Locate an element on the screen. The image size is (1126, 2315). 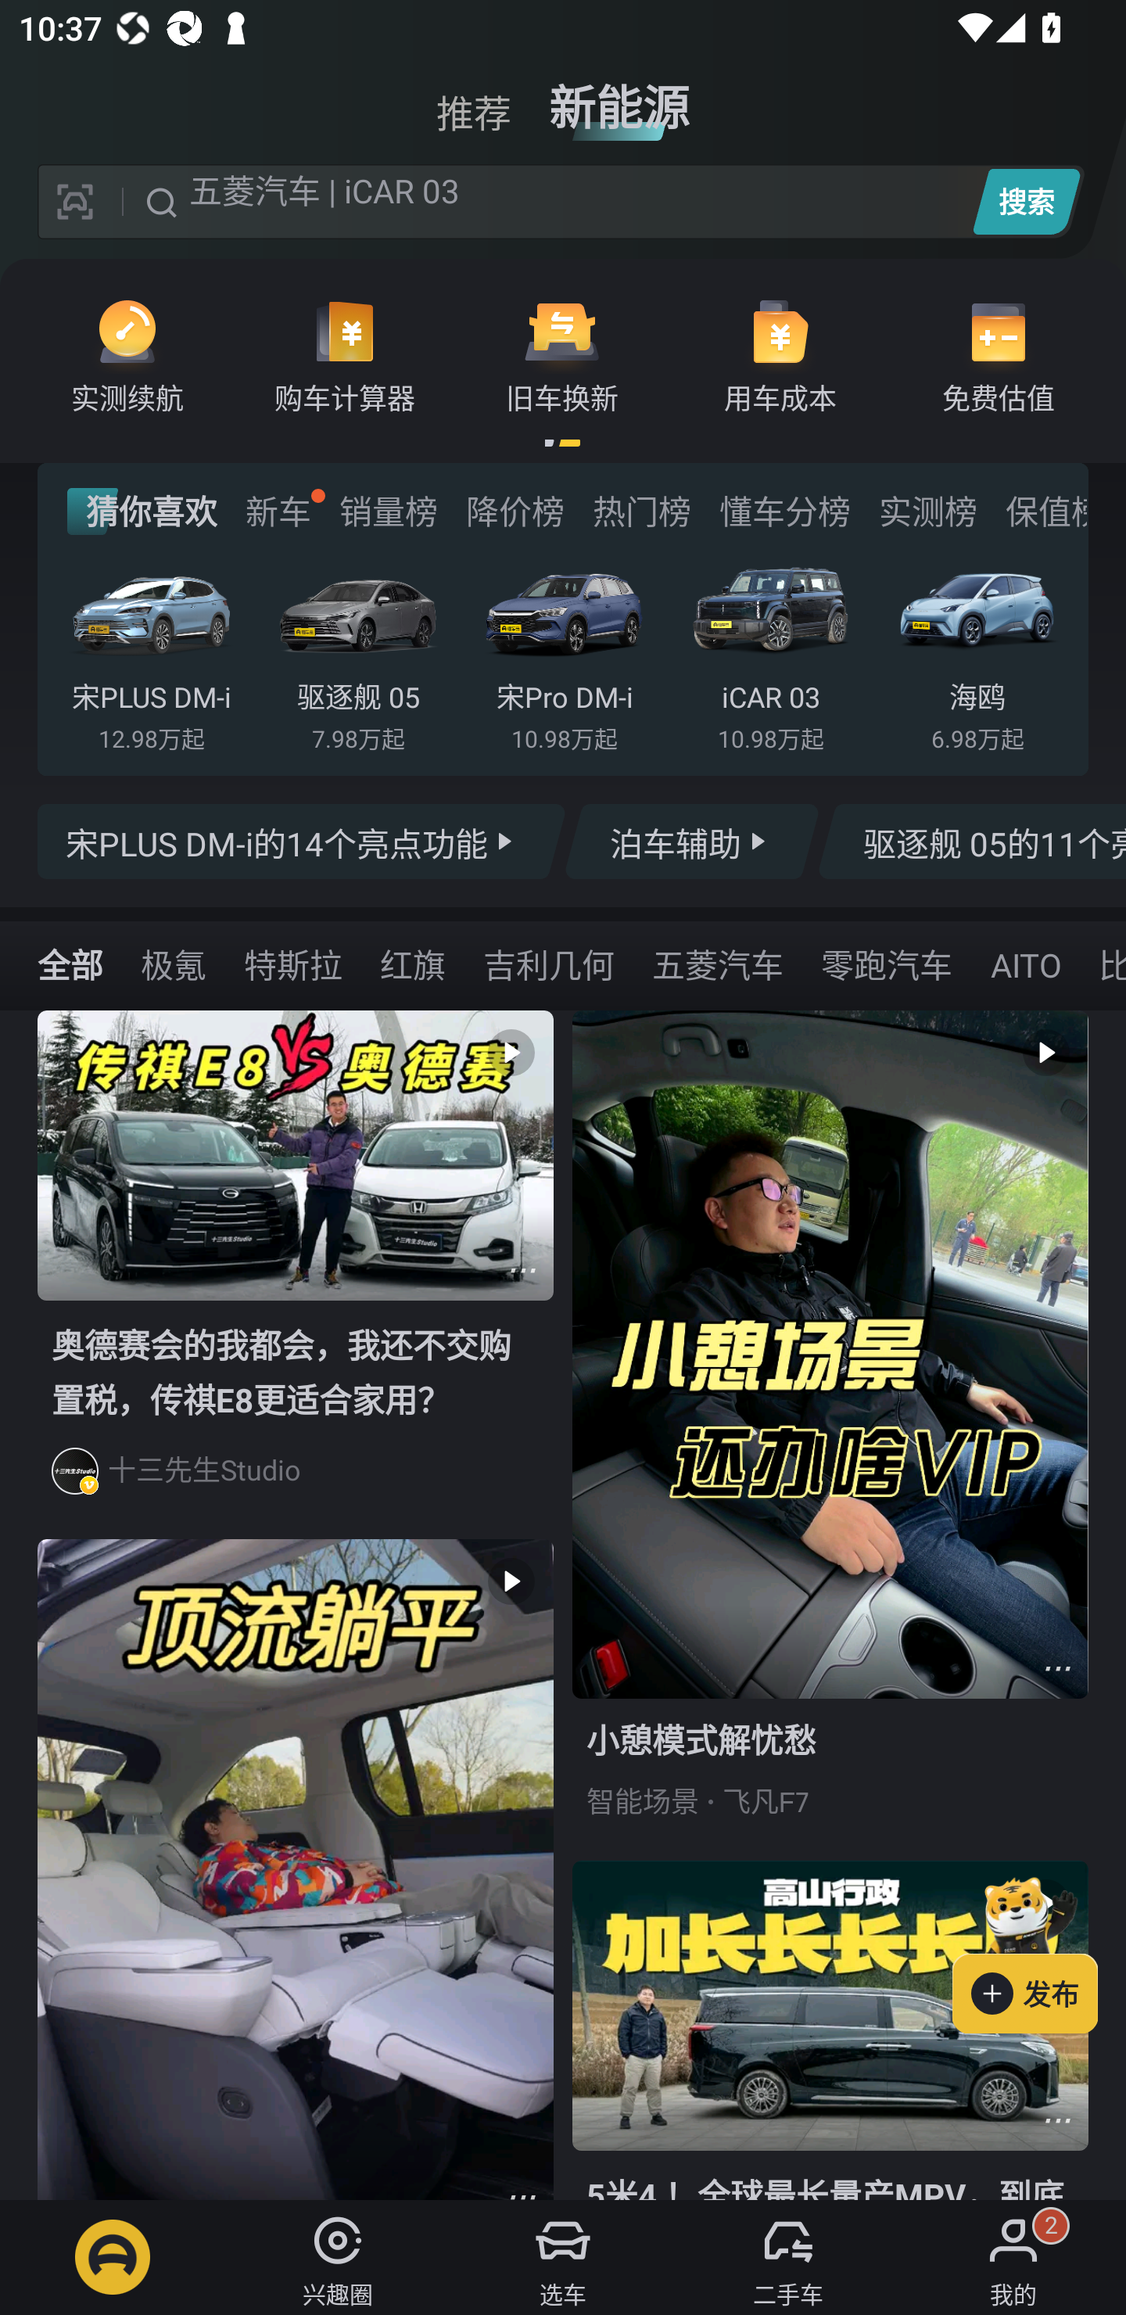
极氪 is located at coordinates (174, 964).